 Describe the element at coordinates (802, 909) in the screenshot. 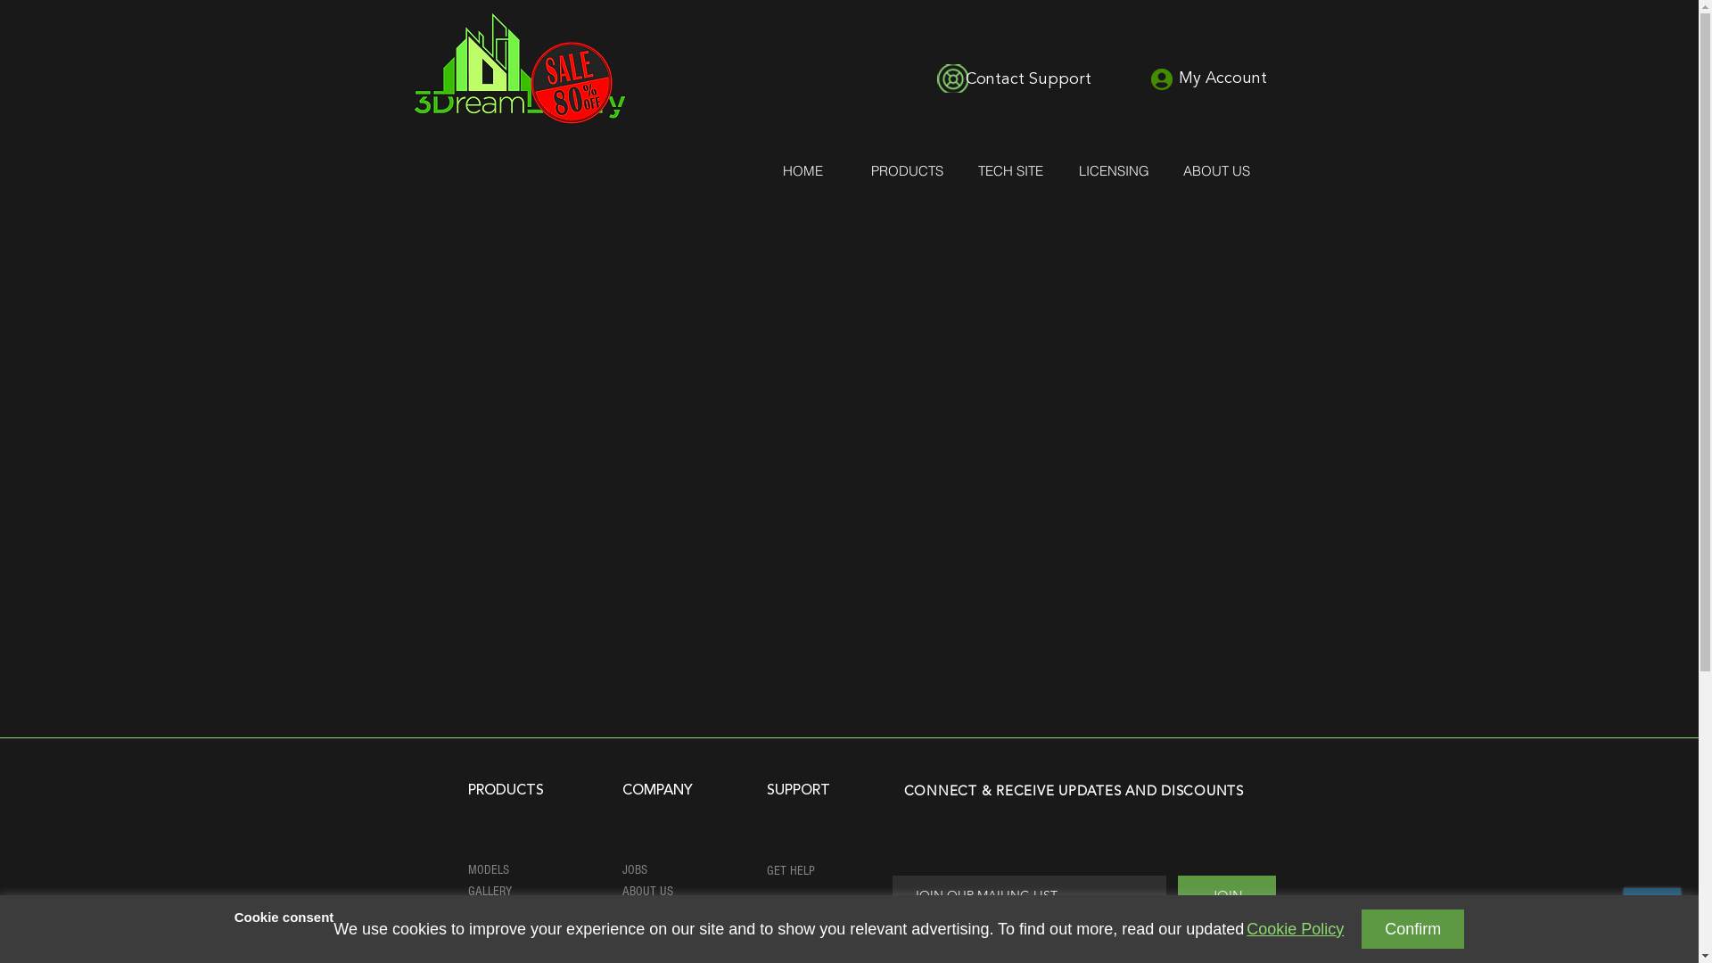

I see `REPORT ISSUE` at that location.